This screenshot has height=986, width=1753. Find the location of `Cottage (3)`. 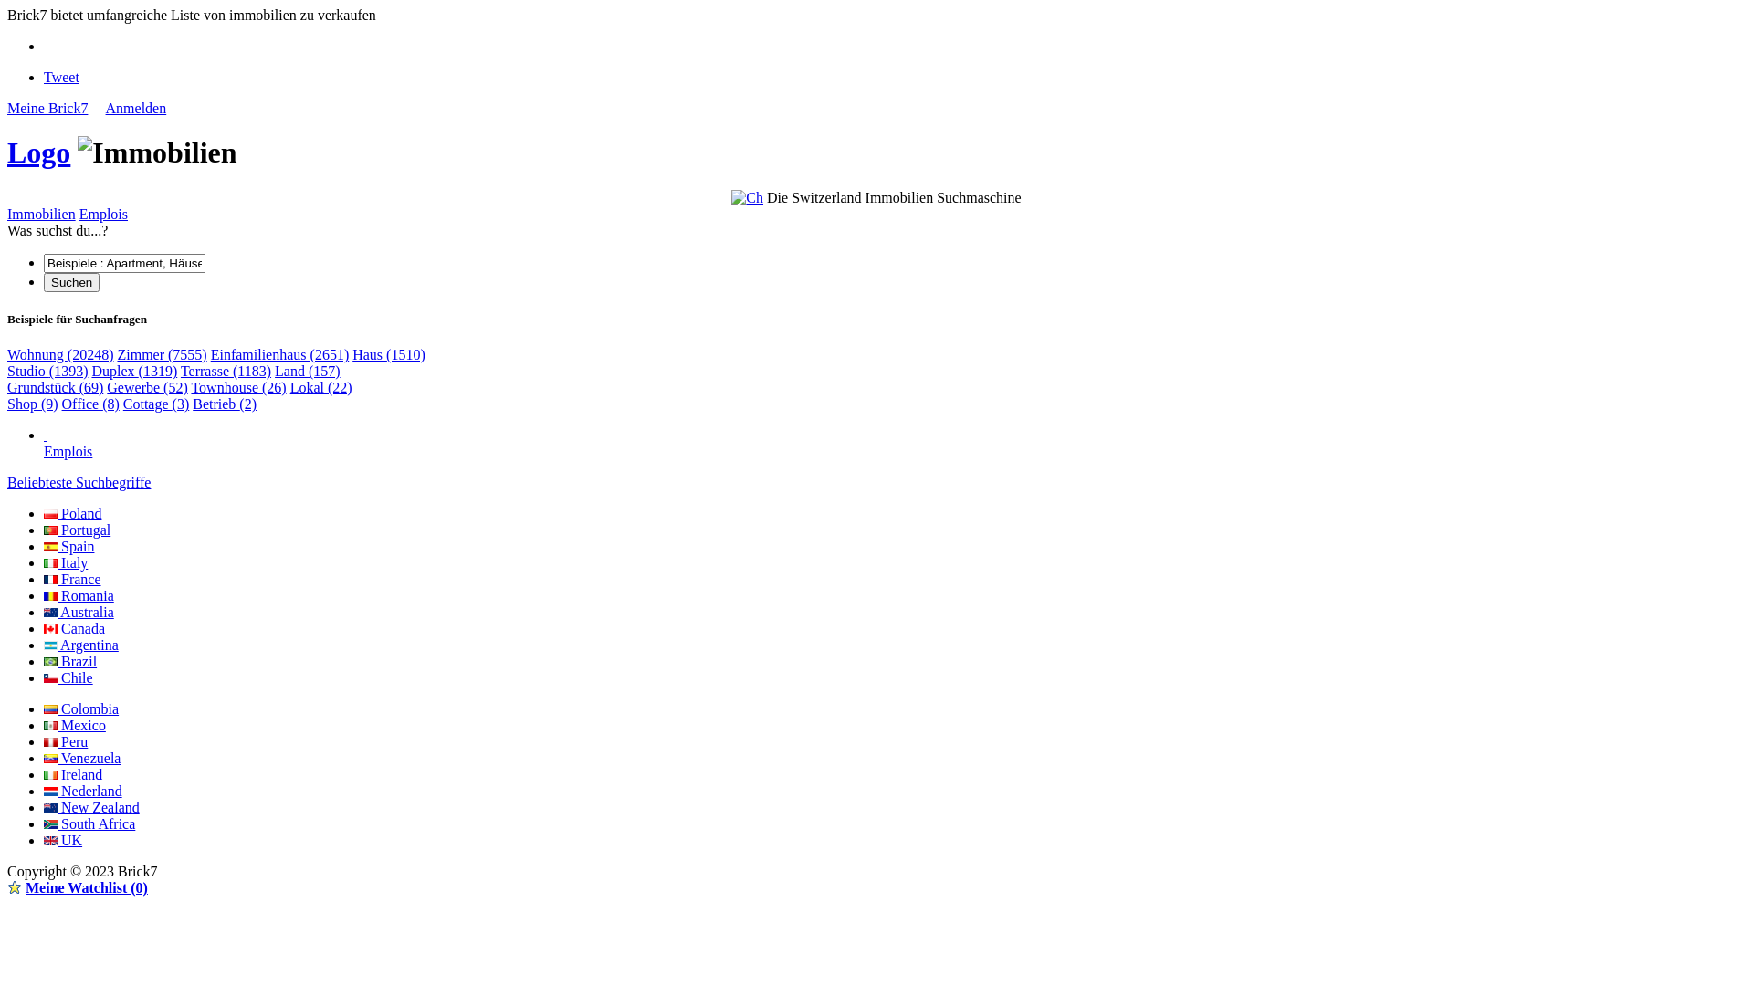

Cottage (3) is located at coordinates (156, 404).